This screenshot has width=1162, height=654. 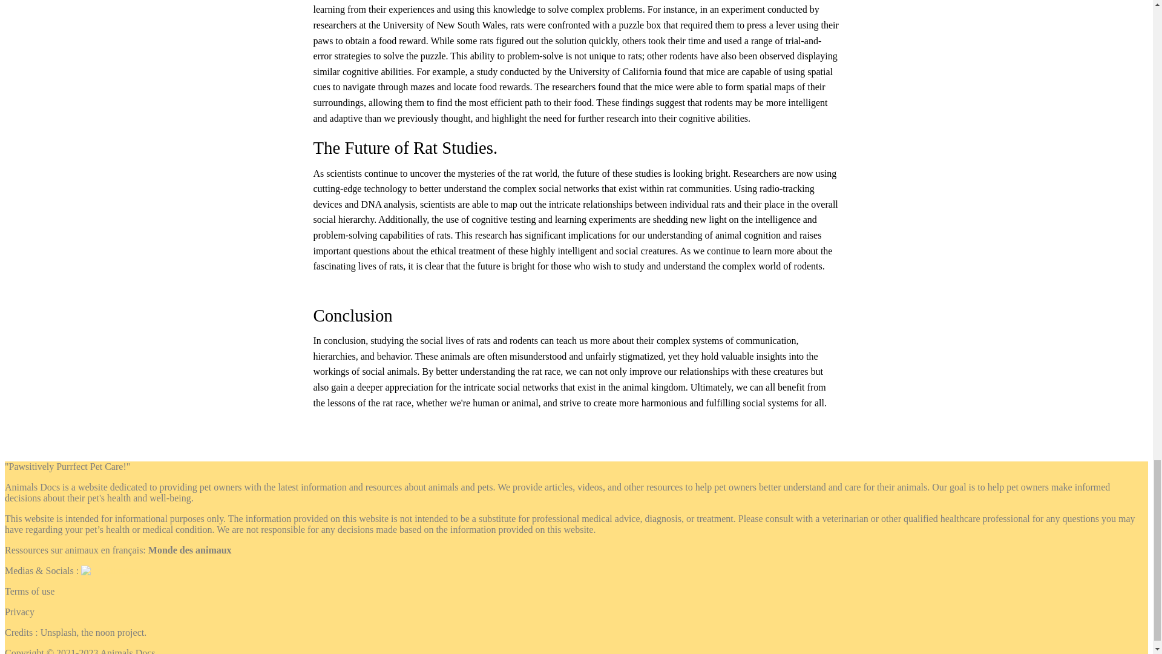 I want to click on the noon project, so click(x=113, y=632).